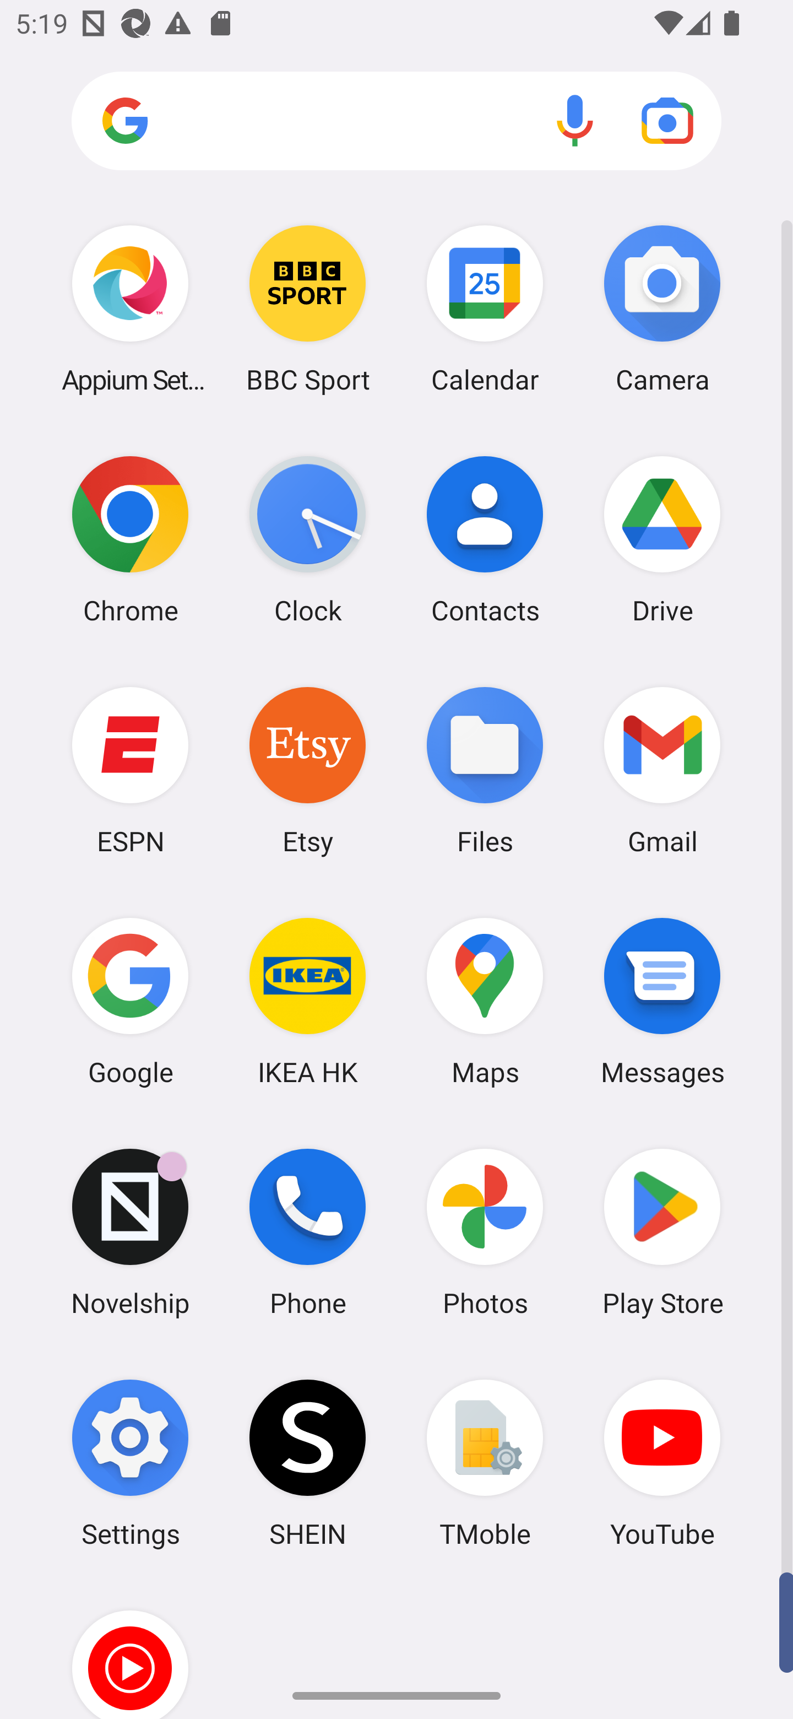 Image resolution: width=793 pixels, height=1719 pixels. I want to click on Calendar, so click(485, 309).